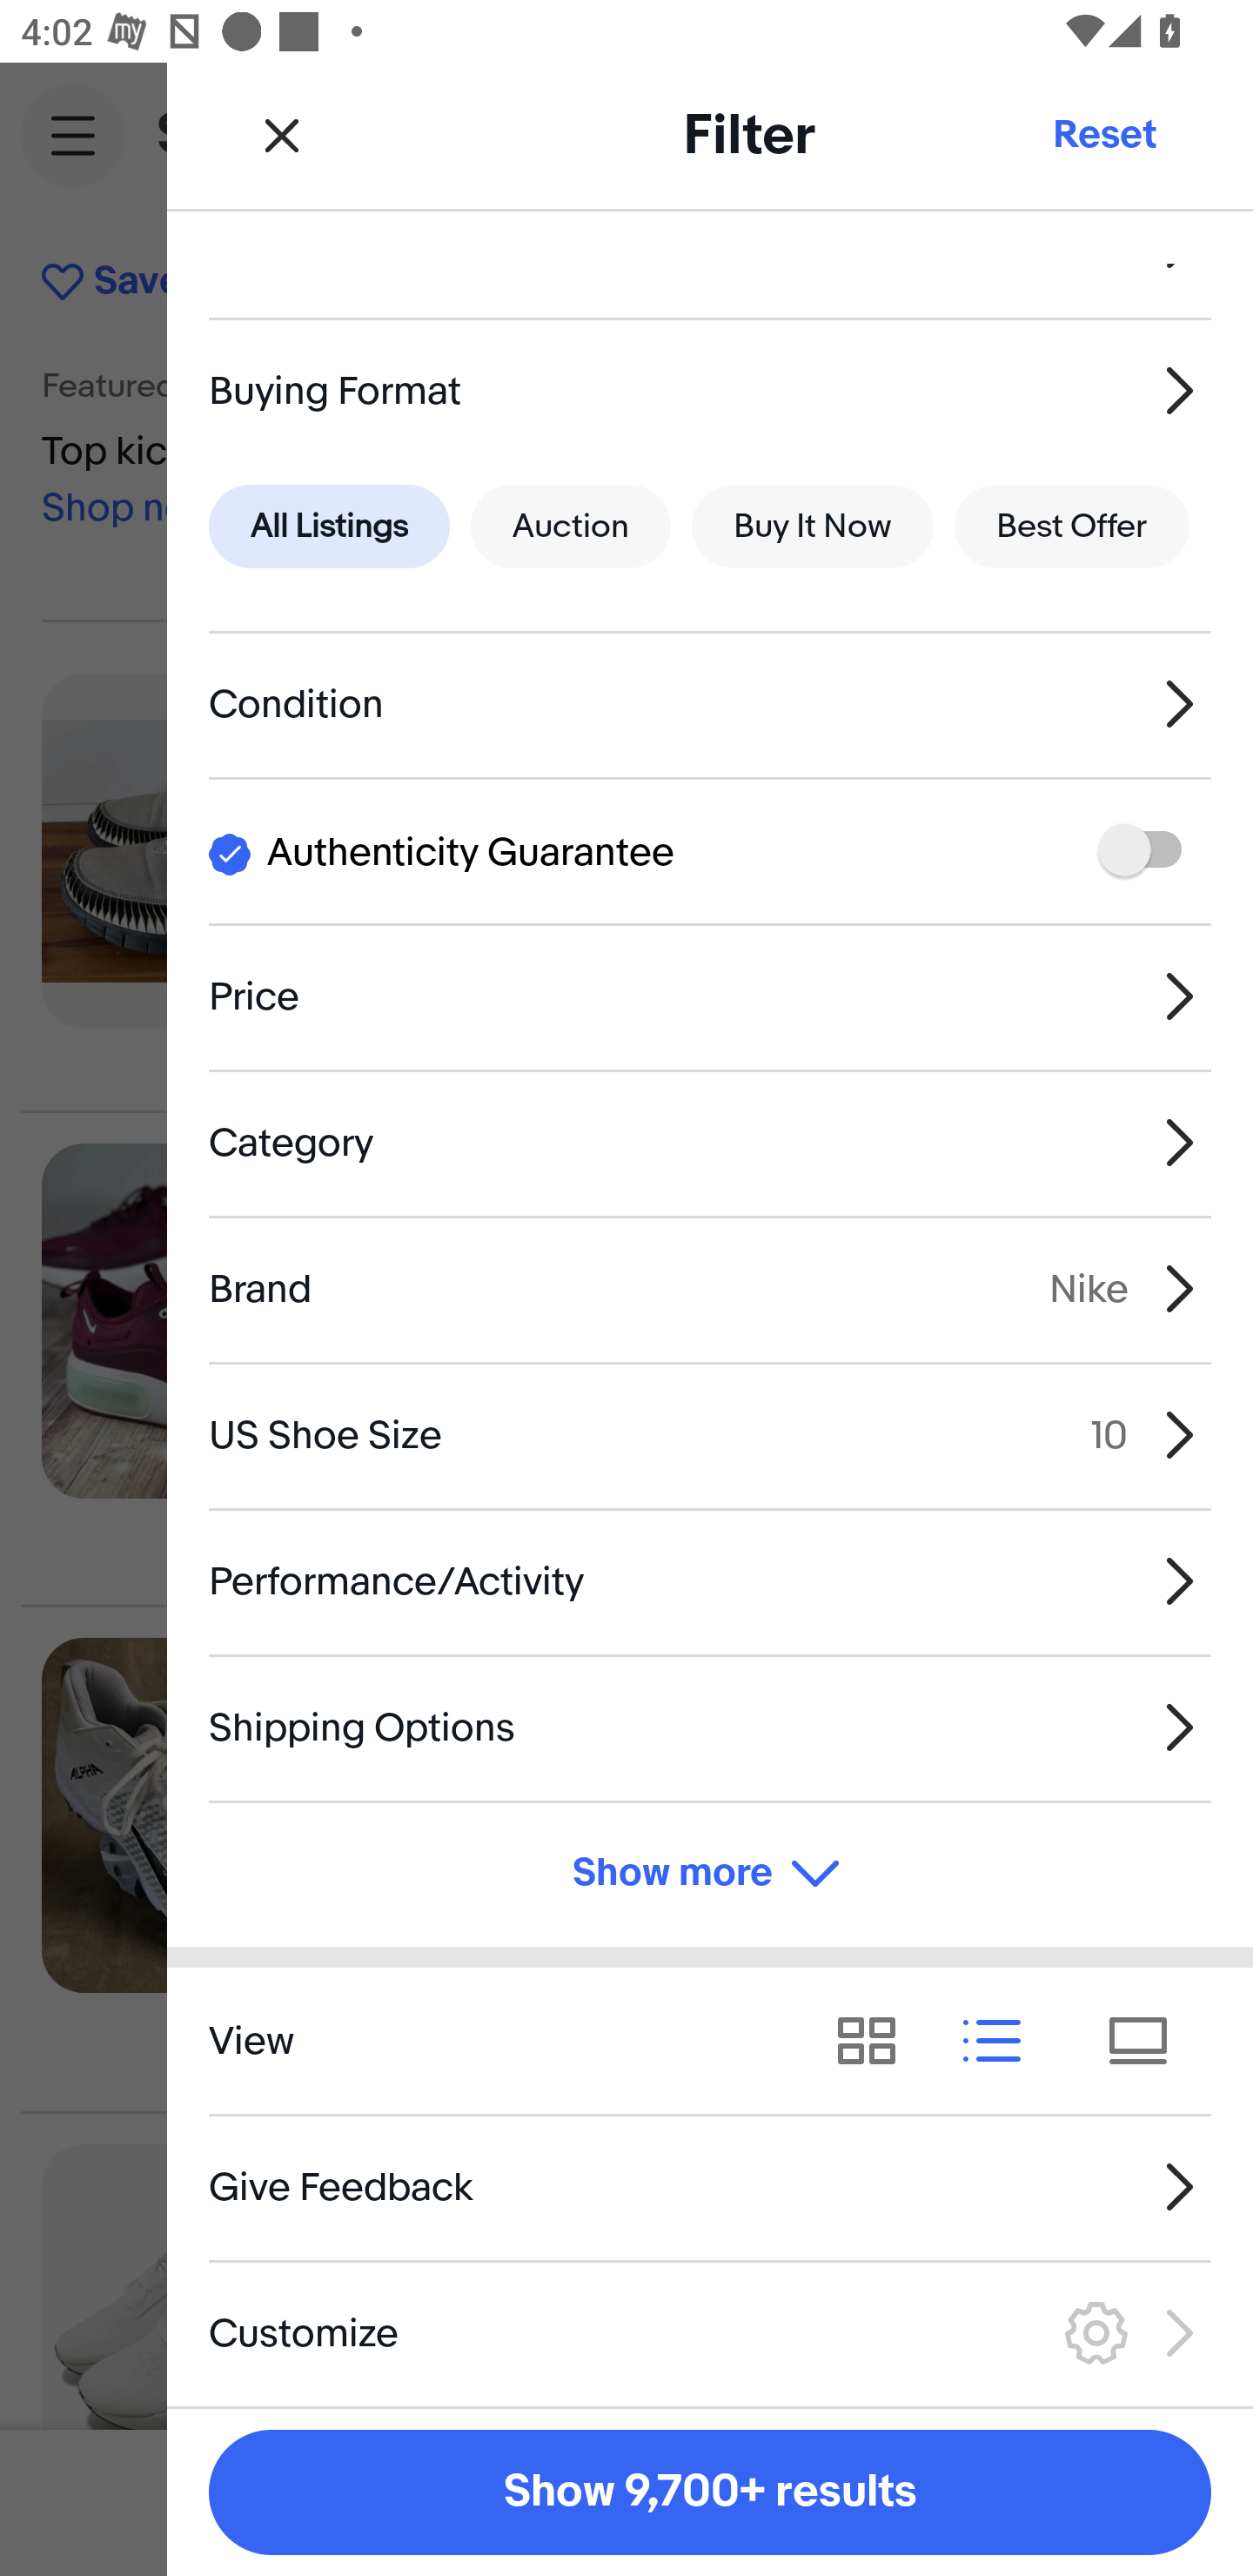 This screenshot has width=1253, height=2576. What do you see at coordinates (710, 2332) in the screenshot?
I see `Customize` at bounding box center [710, 2332].